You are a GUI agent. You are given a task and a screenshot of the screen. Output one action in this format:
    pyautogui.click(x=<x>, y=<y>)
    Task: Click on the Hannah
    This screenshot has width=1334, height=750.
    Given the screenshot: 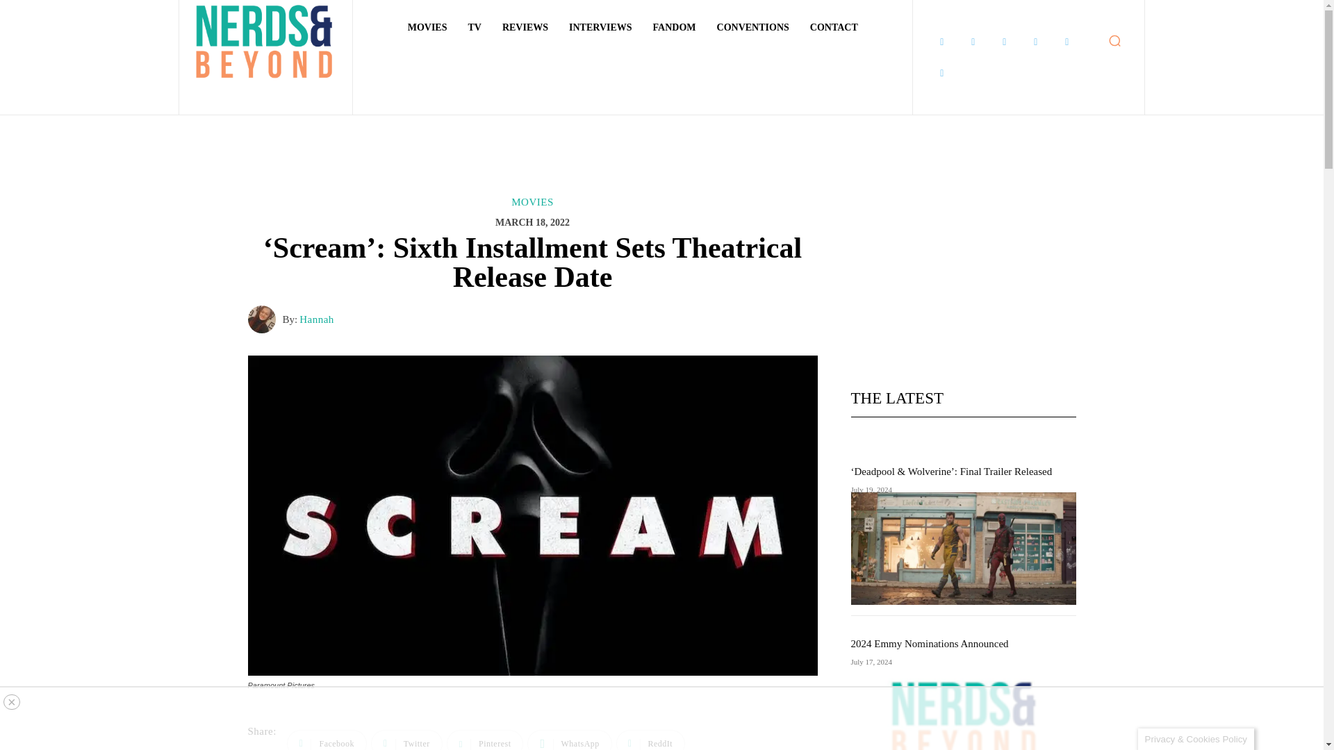 What is the action you would take?
    pyautogui.click(x=264, y=319)
    